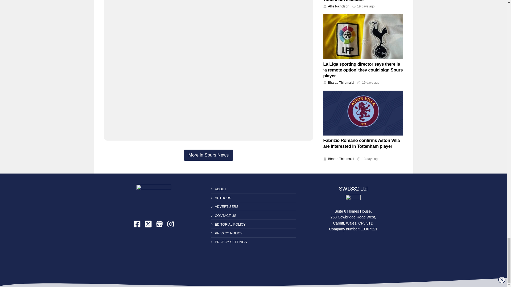 The height and width of the screenshot is (287, 511). What do you see at coordinates (353, 200) in the screenshot?
I see `Spurs Web` at bounding box center [353, 200].